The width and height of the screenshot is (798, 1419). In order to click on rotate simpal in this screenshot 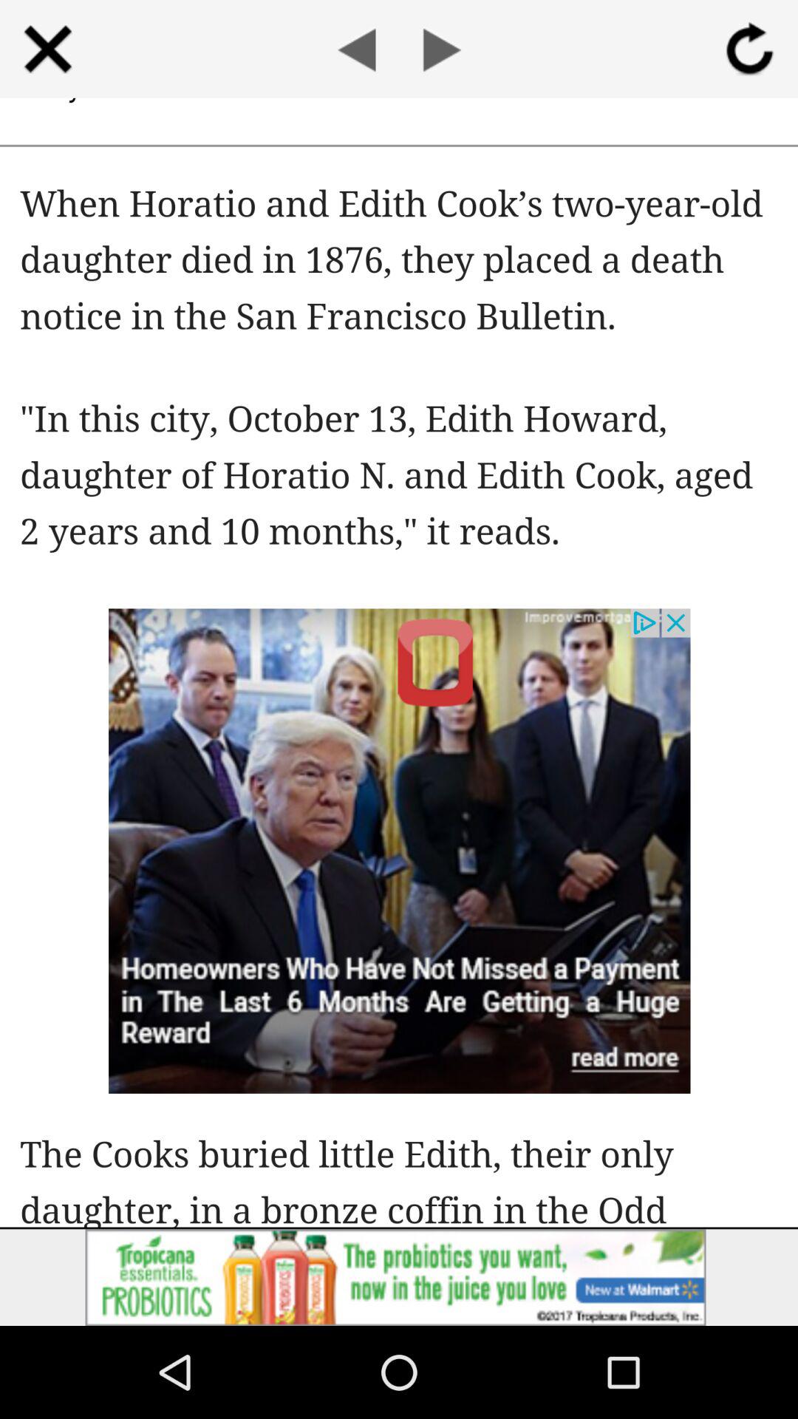, I will do `click(749, 49)`.